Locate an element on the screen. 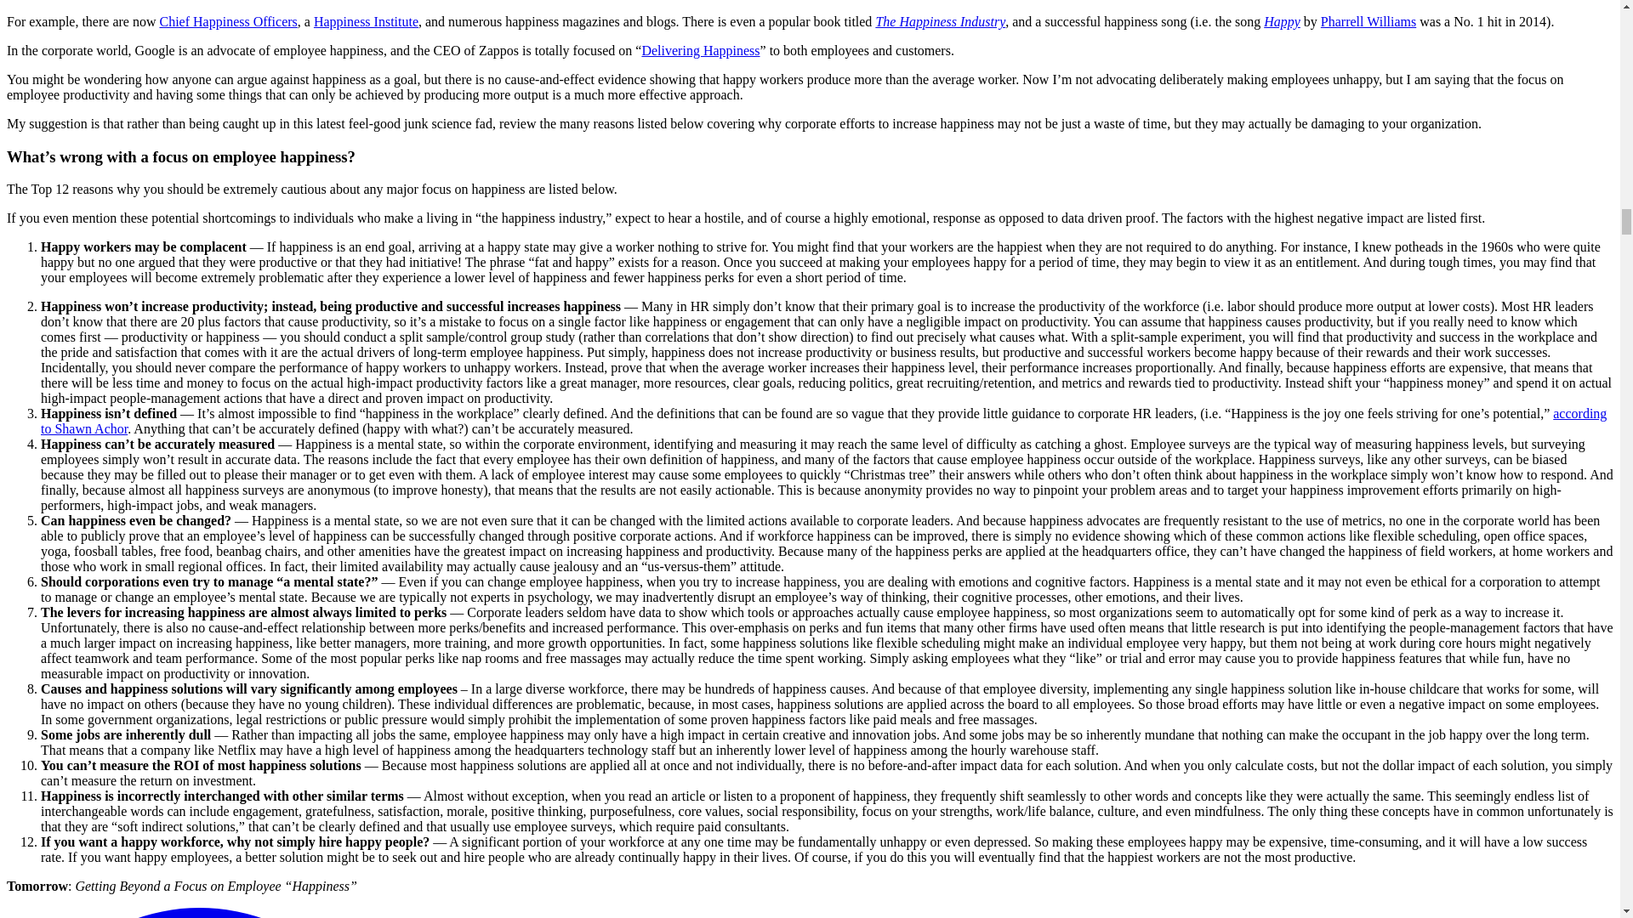 This screenshot has height=918, width=1633. Chief Happiness Officers is located at coordinates (228, 21).